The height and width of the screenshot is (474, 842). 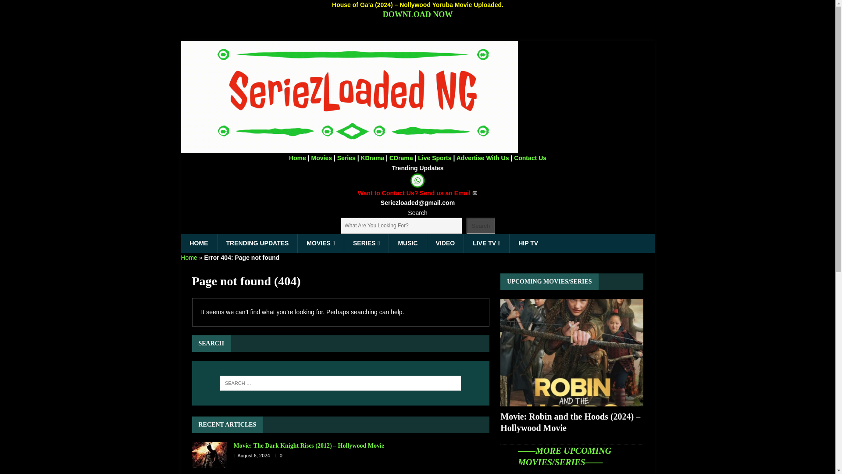 What do you see at coordinates (401, 158) in the screenshot?
I see `CDrama` at bounding box center [401, 158].